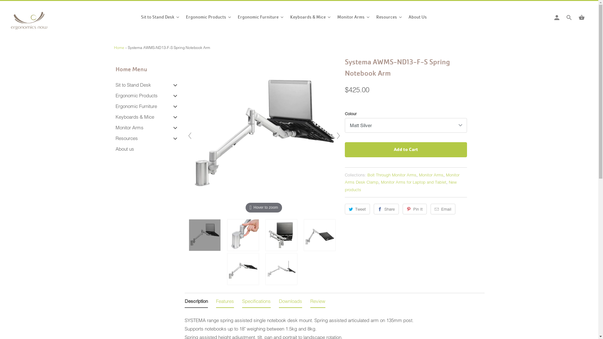  I want to click on Ergonomic Furniture, so click(136, 106).